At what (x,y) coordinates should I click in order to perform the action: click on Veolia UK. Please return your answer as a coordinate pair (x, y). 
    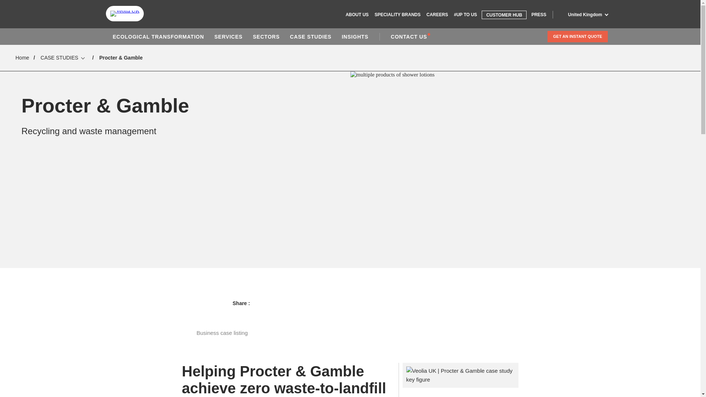
    Looking at the image, I should click on (125, 14).